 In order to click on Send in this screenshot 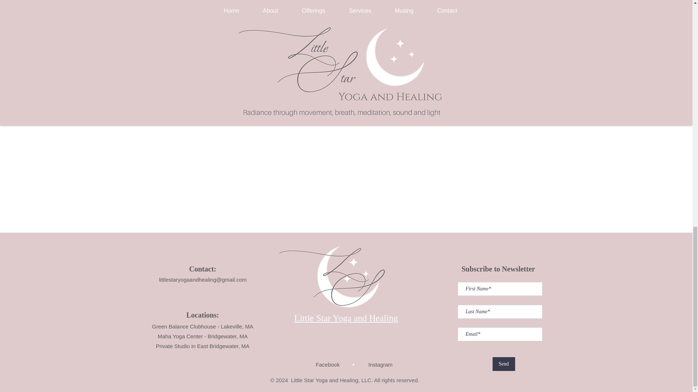, I will do `click(503, 364)`.